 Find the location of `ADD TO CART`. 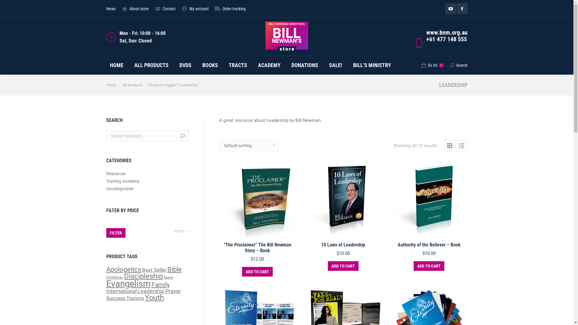

ADD TO CART is located at coordinates (429, 266).